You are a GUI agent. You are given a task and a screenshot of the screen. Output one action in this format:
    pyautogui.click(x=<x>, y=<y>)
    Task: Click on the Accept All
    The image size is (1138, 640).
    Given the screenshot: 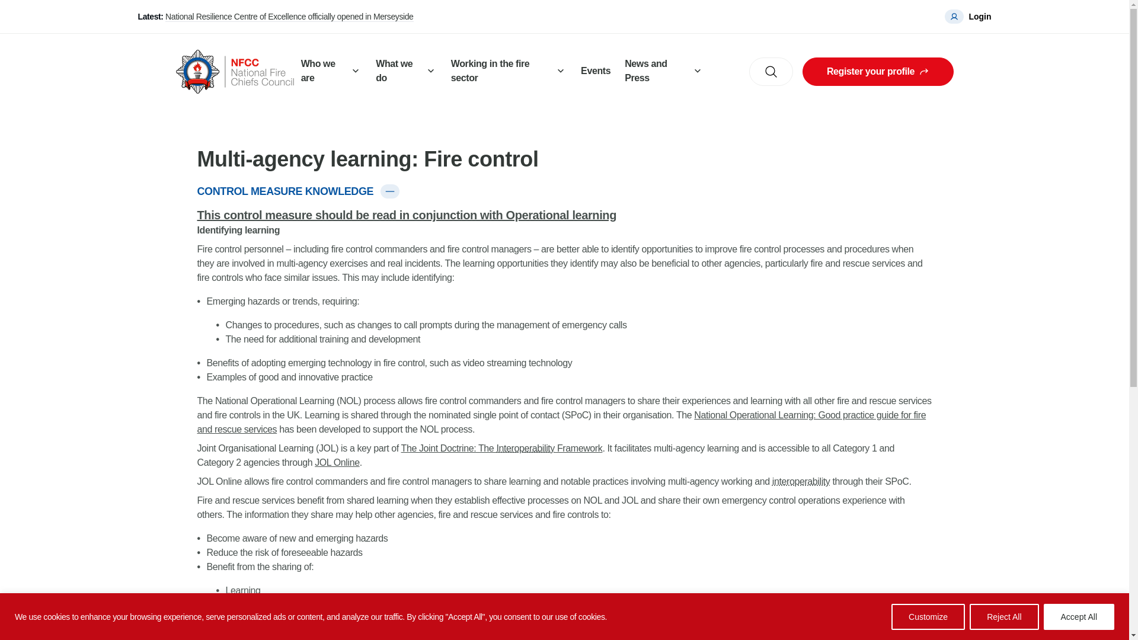 What is the action you would take?
    pyautogui.click(x=1079, y=616)
    